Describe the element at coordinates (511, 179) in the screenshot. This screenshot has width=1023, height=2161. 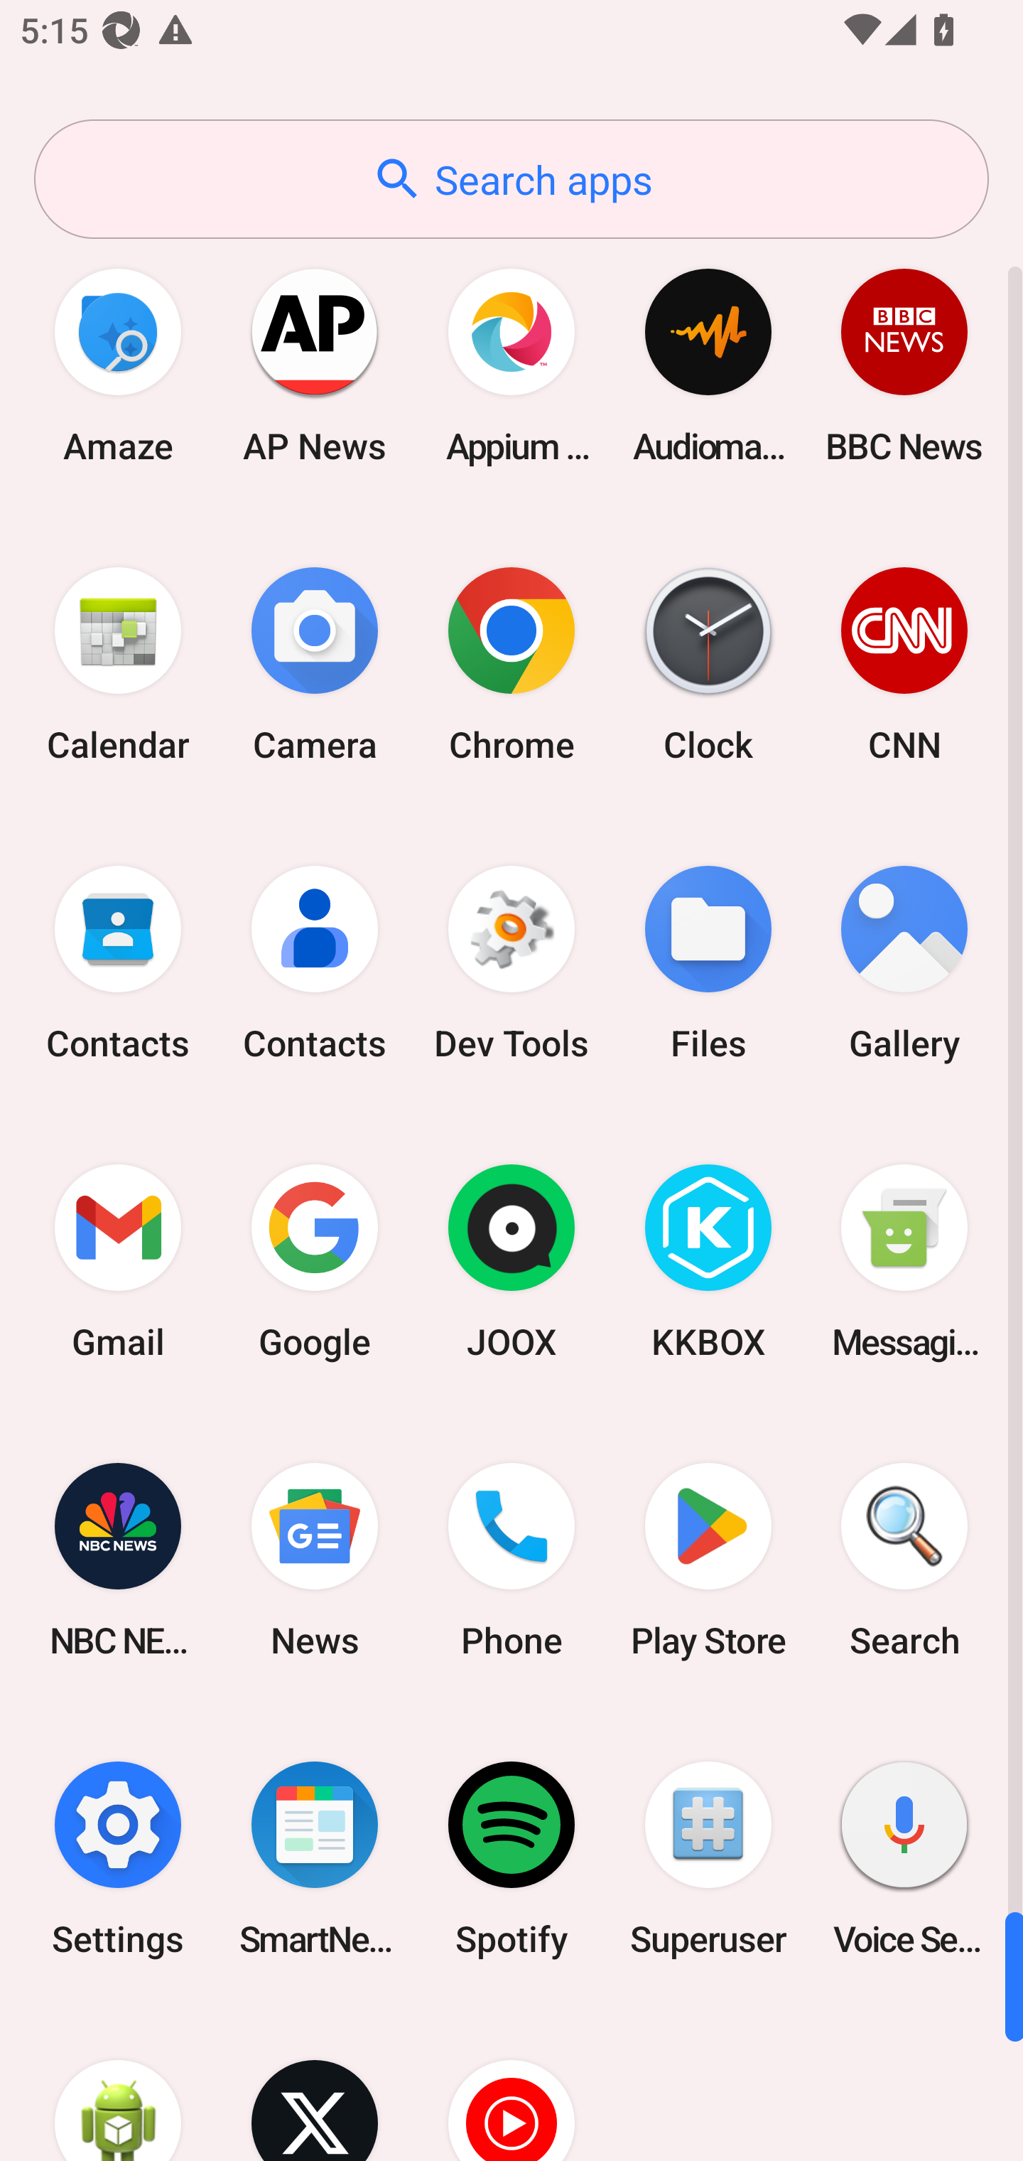
I see `  Search apps` at that location.